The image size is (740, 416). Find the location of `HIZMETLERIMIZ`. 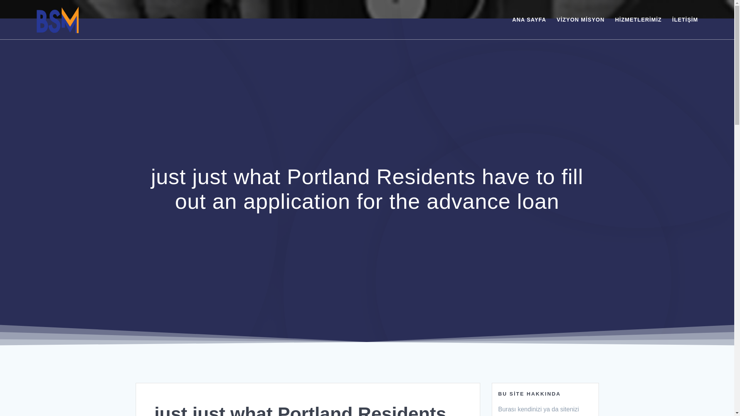

HIZMETLERIMIZ is located at coordinates (638, 19).